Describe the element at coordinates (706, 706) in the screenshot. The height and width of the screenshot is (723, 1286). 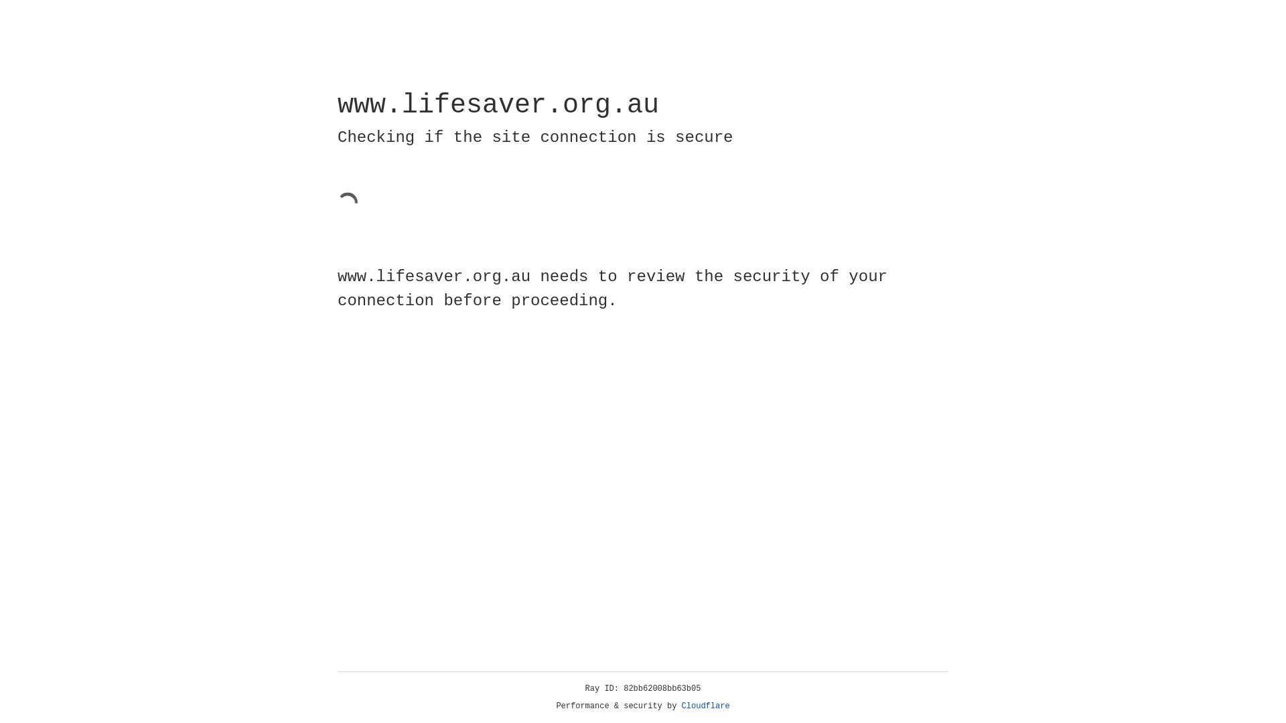
I see `Cloudflare` at that location.